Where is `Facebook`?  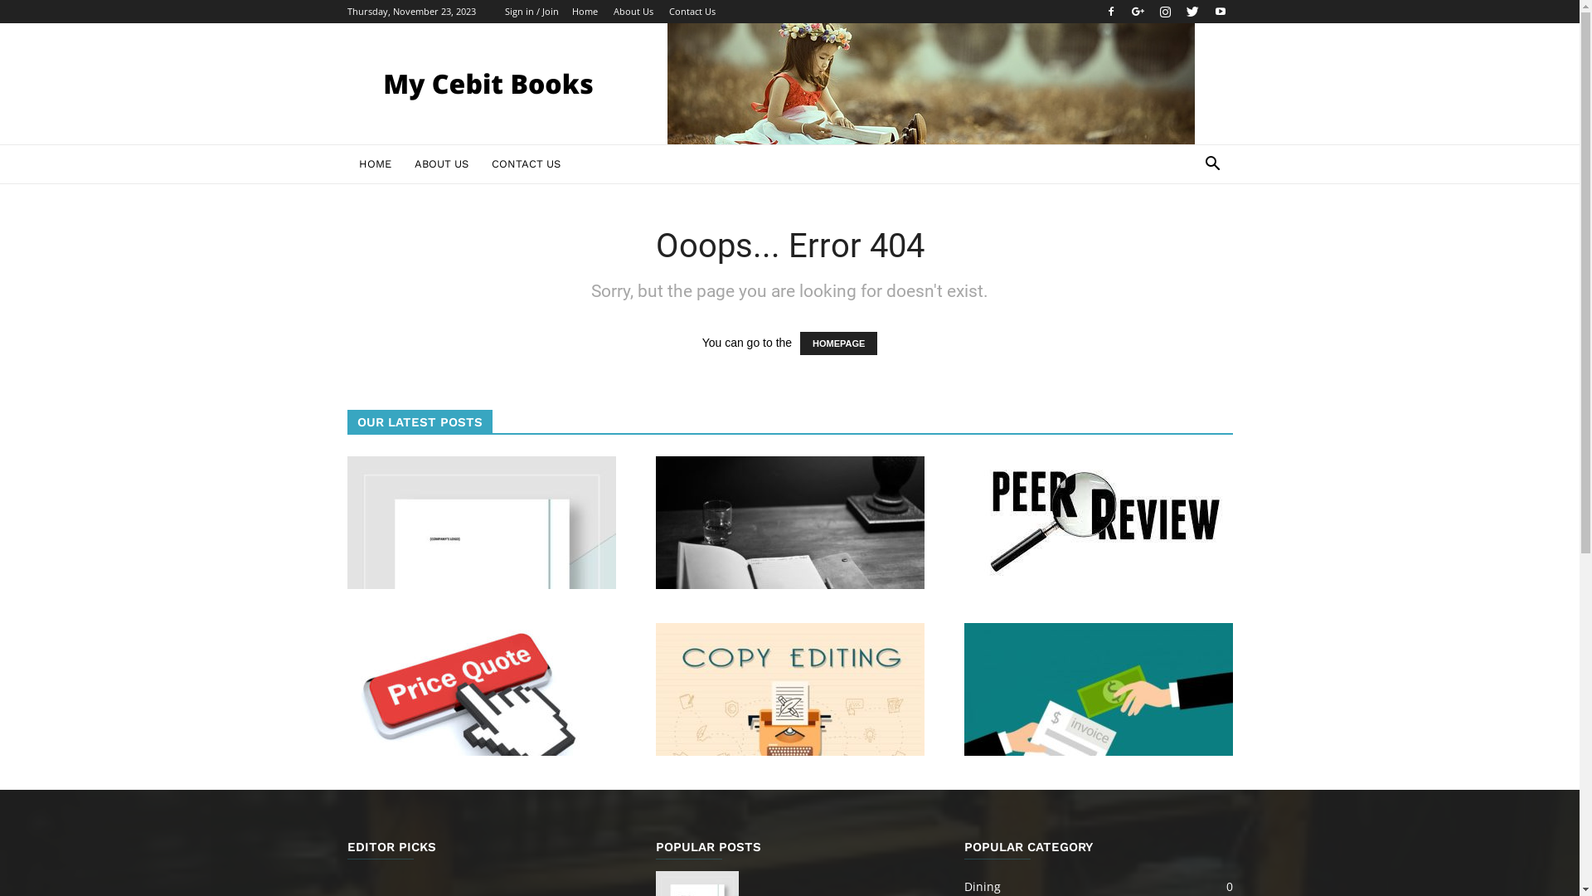
Facebook is located at coordinates (1110, 12).